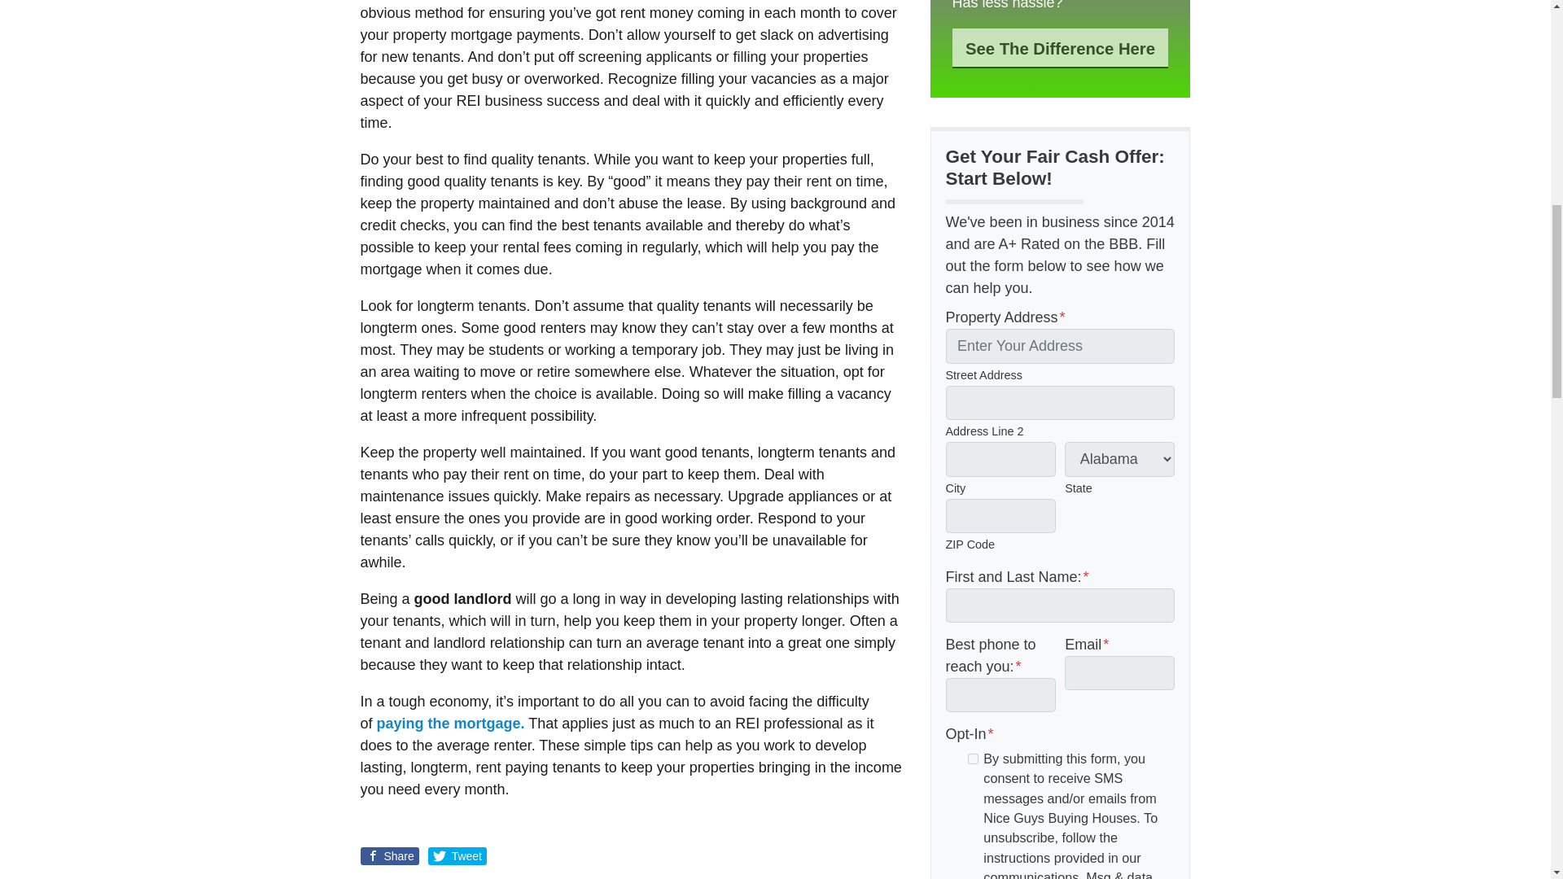 The image size is (1563, 879). Describe the element at coordinates (451, 723) in the screenshot. I see `paying the mortgage.` at that location.